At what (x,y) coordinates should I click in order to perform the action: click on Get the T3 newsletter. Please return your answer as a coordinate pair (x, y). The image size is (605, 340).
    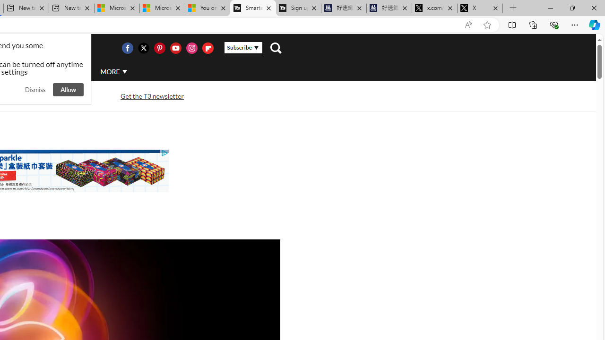
    Looking at the image, I should click on (152, 95).